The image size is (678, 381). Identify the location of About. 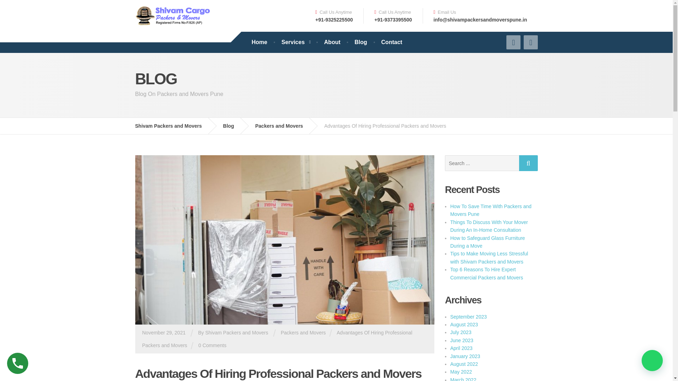
(332, 42).